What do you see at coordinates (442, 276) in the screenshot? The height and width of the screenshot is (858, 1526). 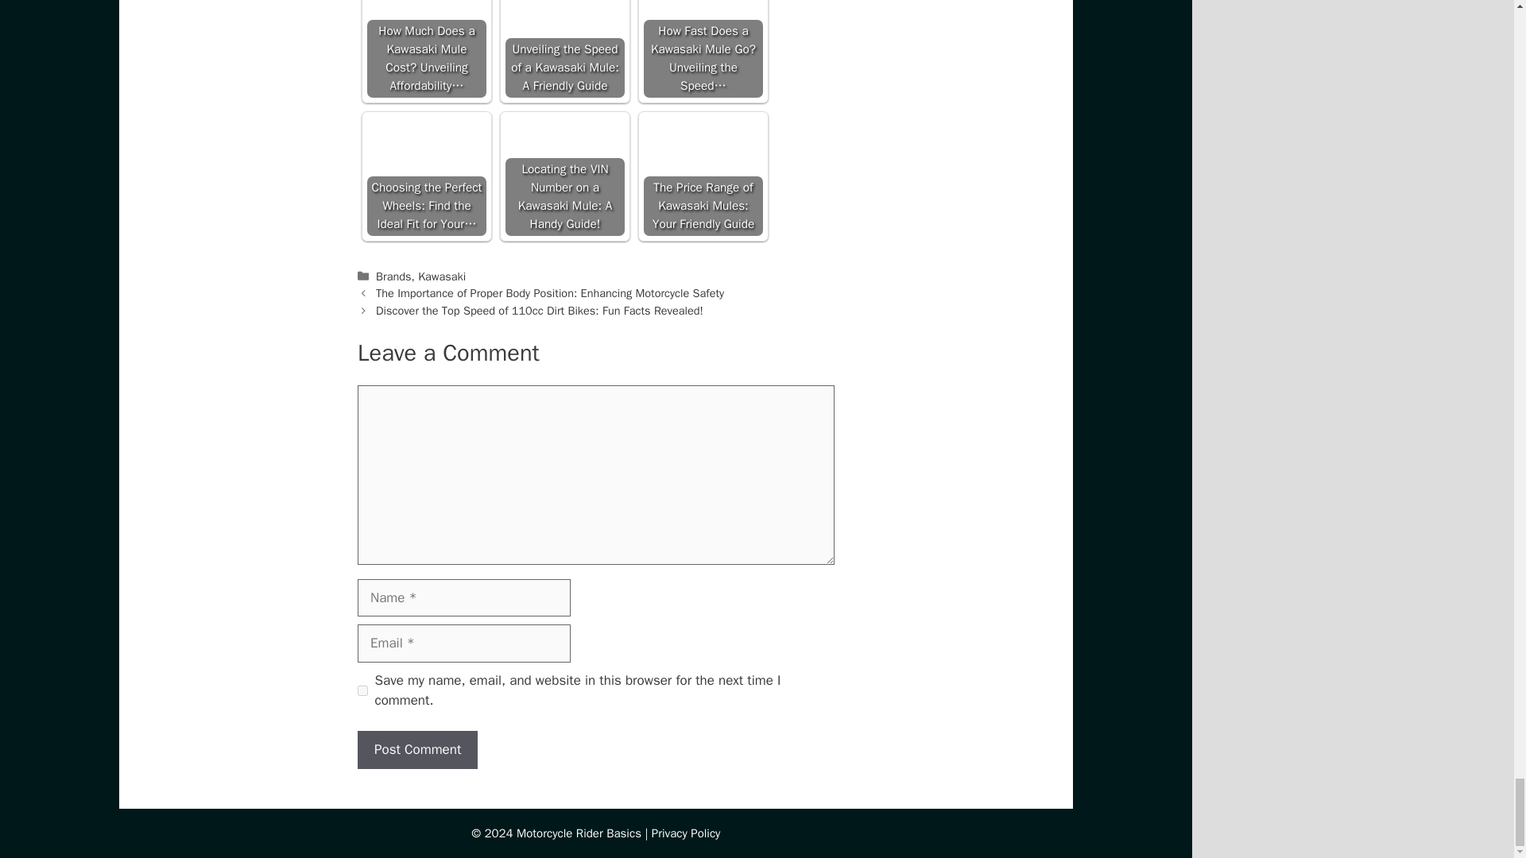 I see `Kawasaki` at bounding box center [442, 276].